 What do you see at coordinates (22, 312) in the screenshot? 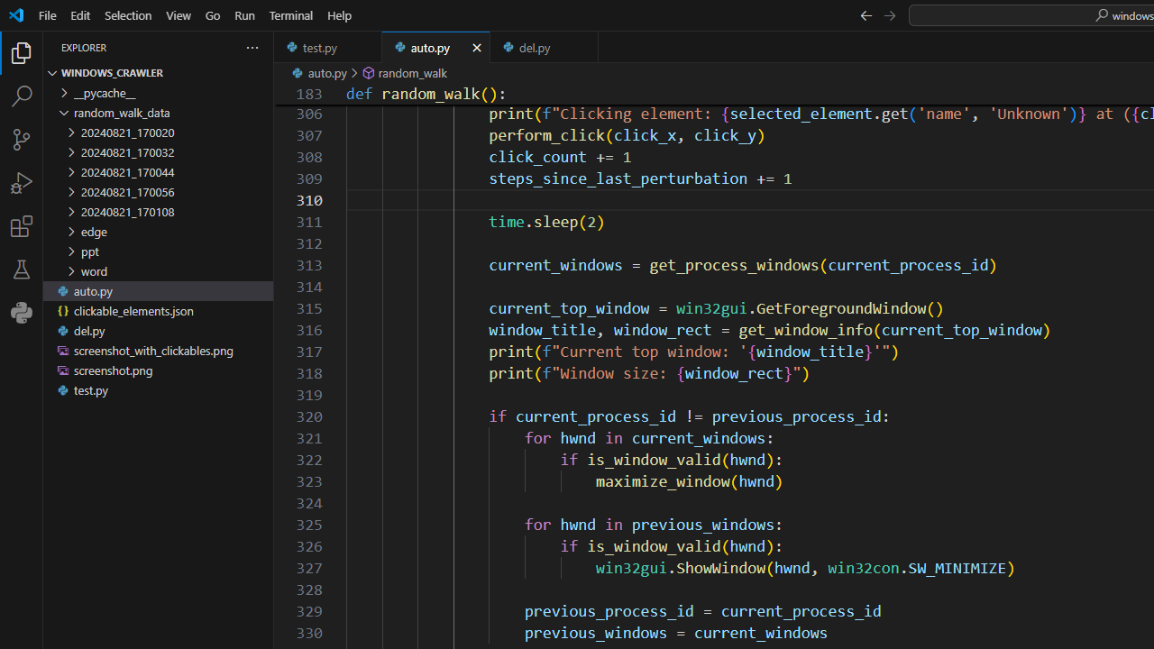
I see `Python` at bounding box center [22, 312].